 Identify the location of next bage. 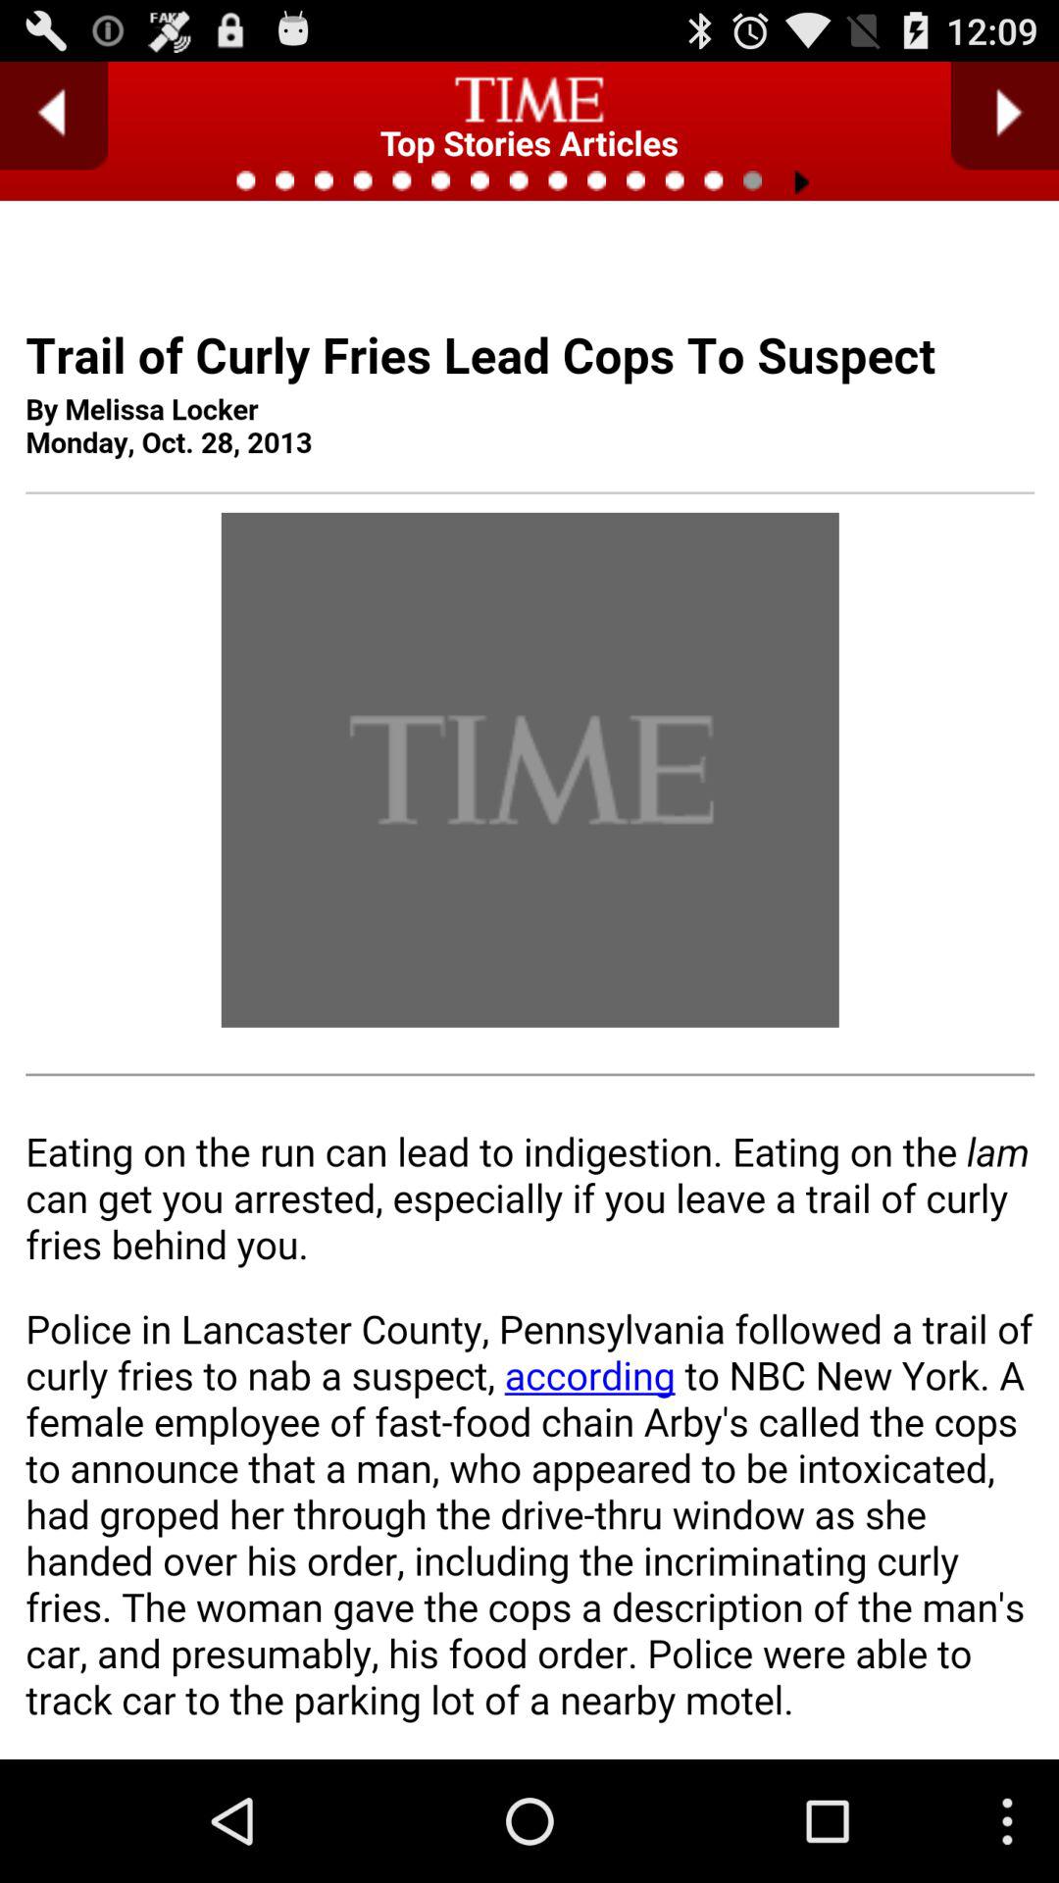
(1004, 116).